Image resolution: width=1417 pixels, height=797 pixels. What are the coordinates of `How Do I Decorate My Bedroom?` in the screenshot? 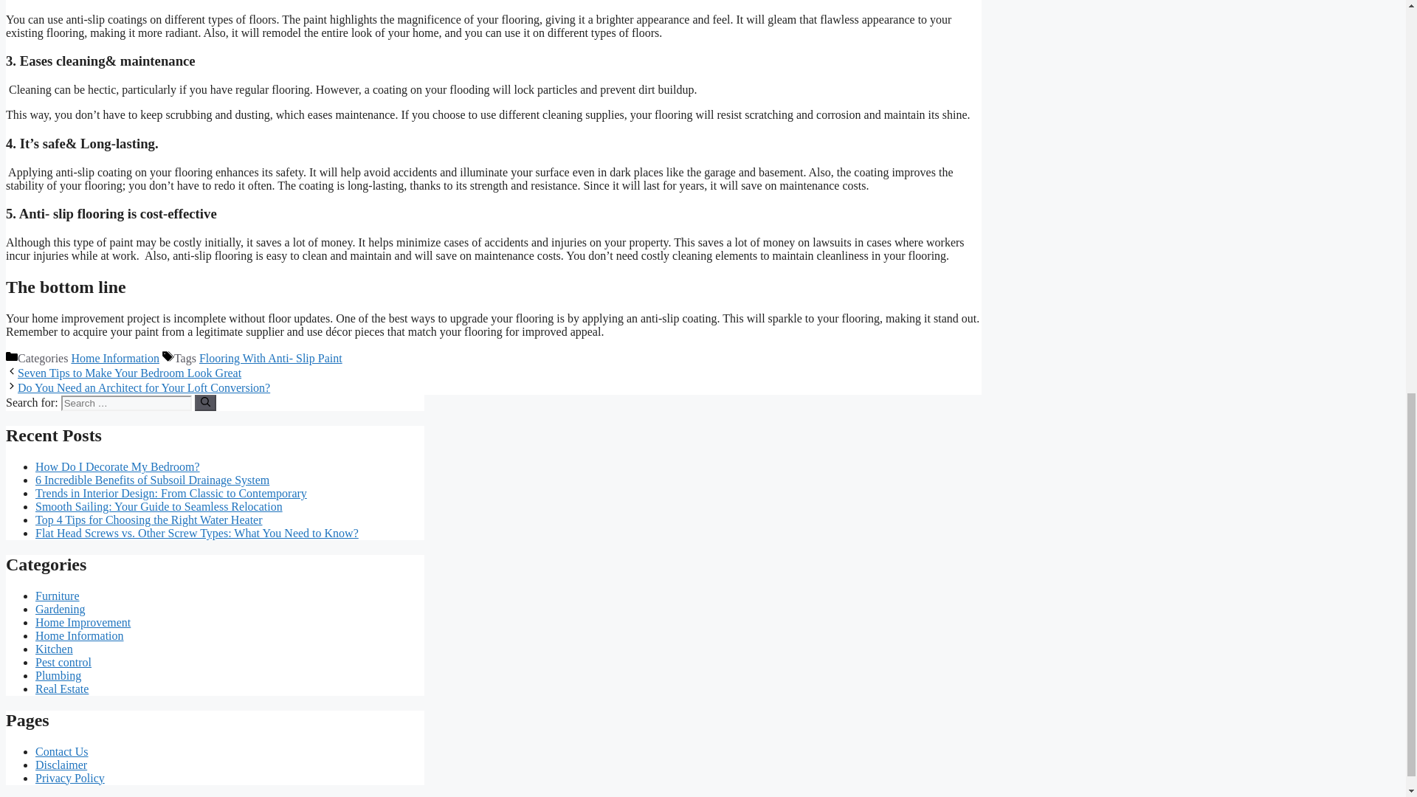 It's located at (117, 466).